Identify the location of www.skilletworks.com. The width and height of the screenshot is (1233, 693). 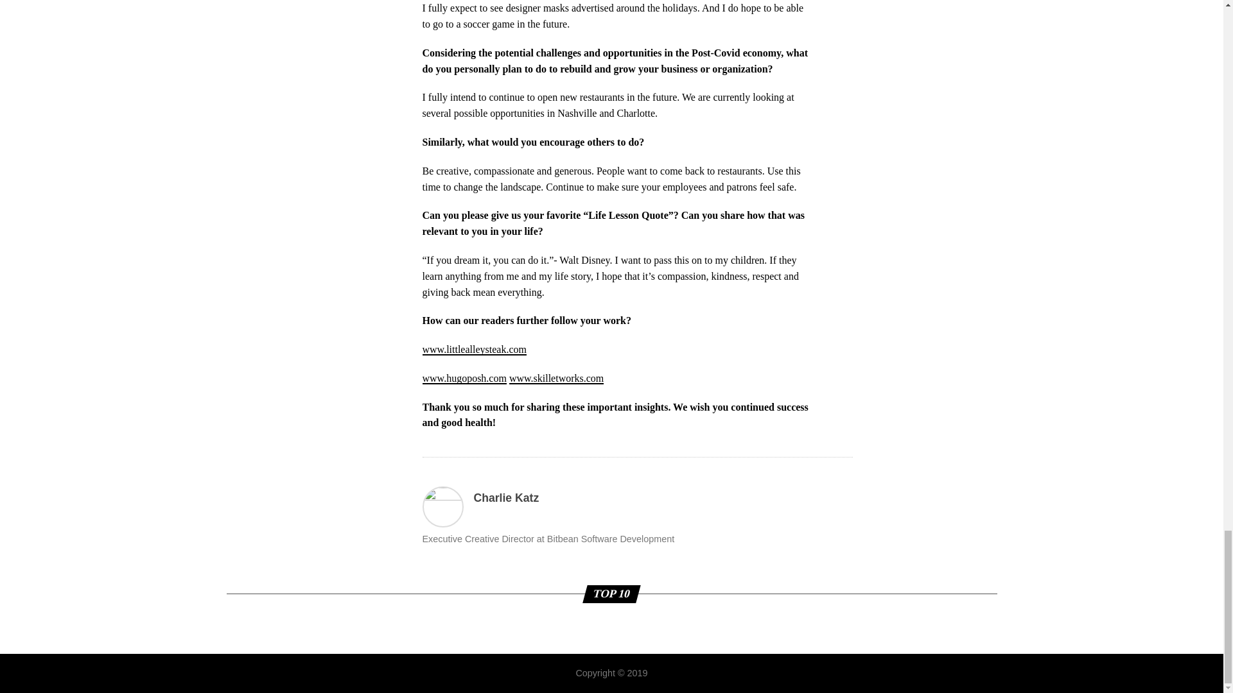
(556, 379).